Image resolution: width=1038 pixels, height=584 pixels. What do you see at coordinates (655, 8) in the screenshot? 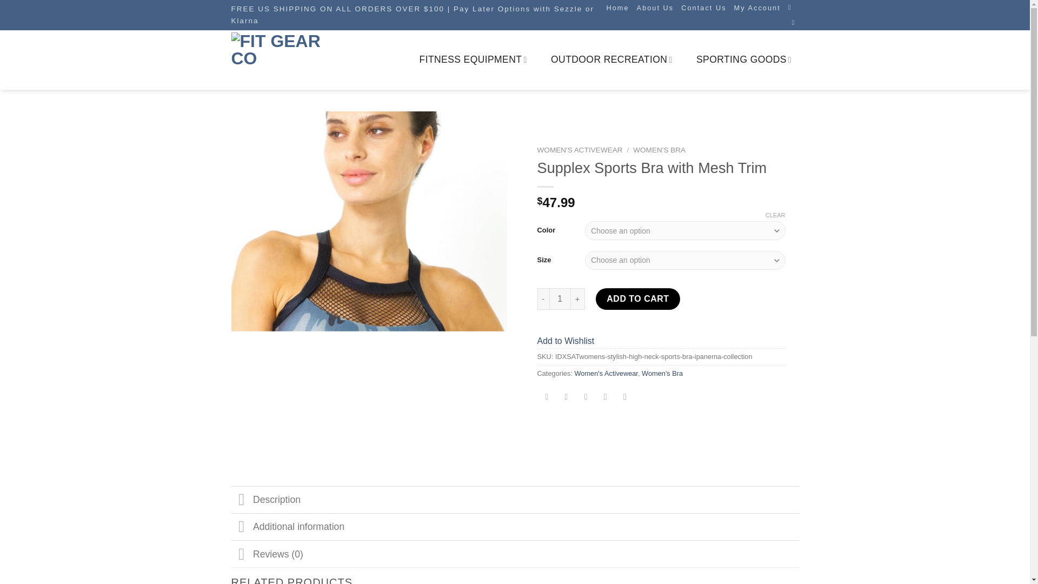
I see `About Us` at bounding box center [655, 8].